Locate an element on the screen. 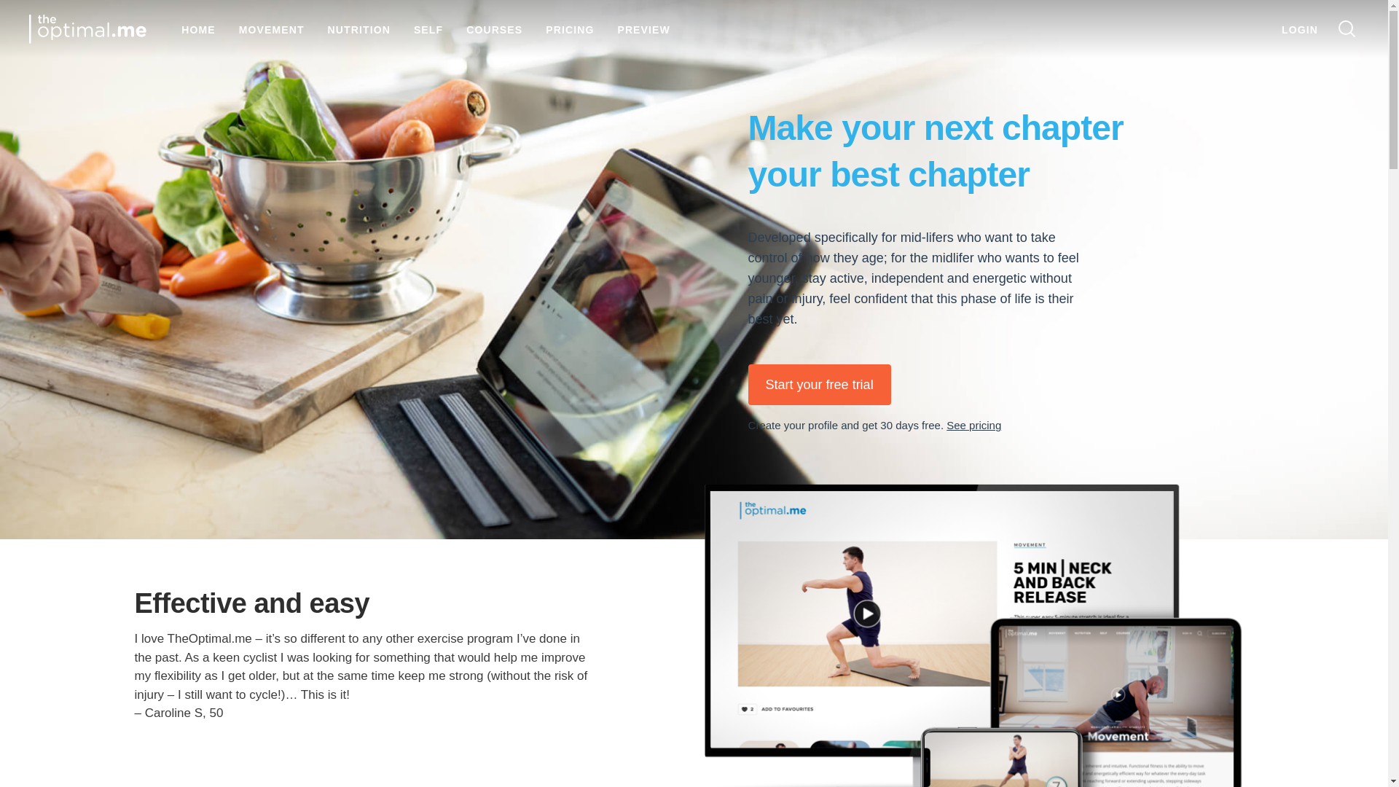 This screenshot has height=787, width=1399. LOGIN is located at coordinates (1299, 29).